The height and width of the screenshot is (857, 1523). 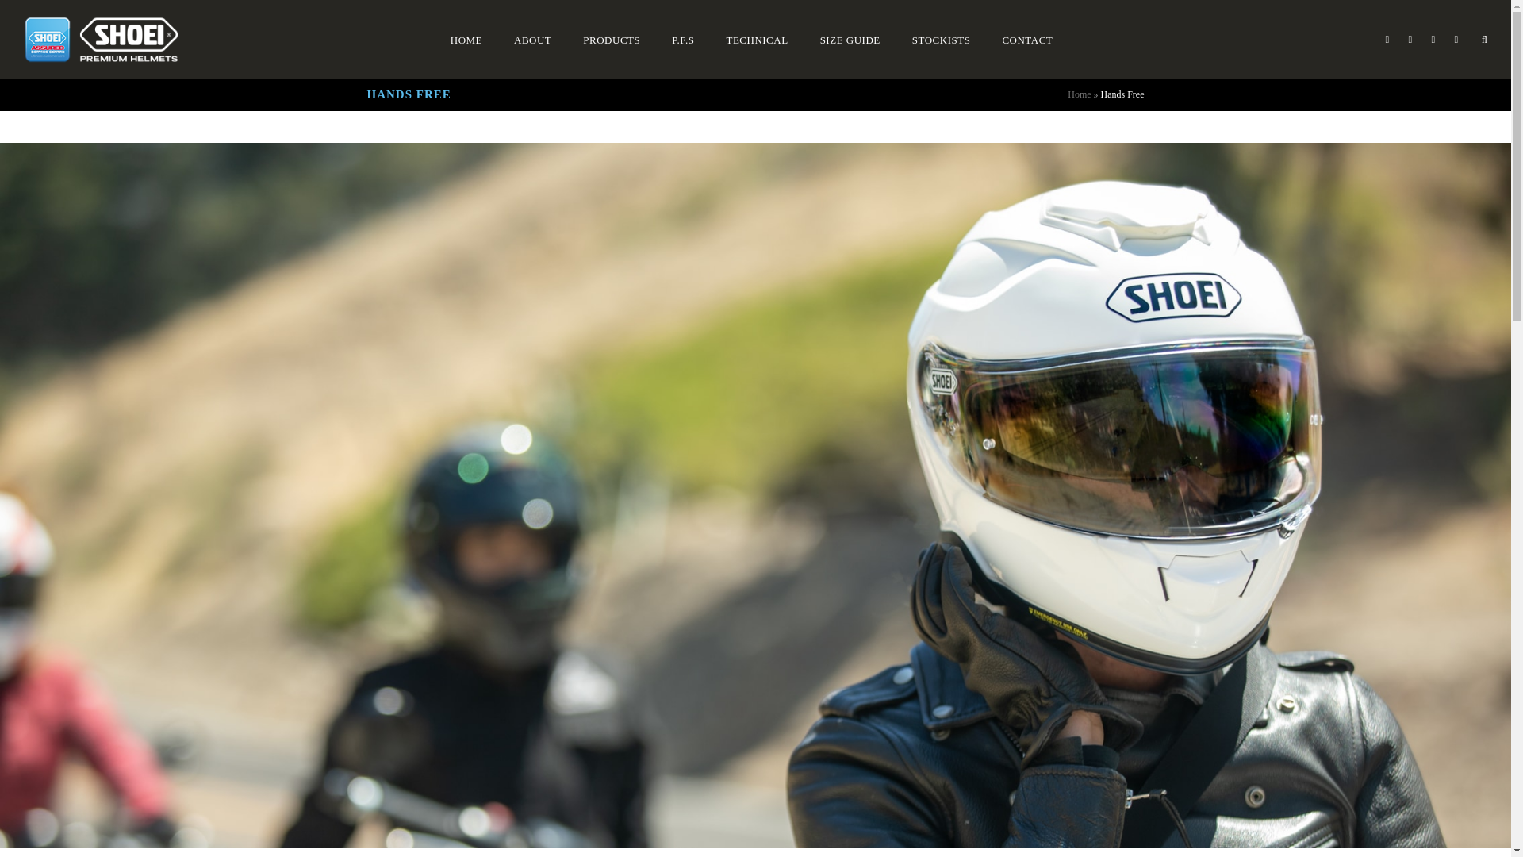 I want to click on PRODUCTS, so click(x=611, y=40).